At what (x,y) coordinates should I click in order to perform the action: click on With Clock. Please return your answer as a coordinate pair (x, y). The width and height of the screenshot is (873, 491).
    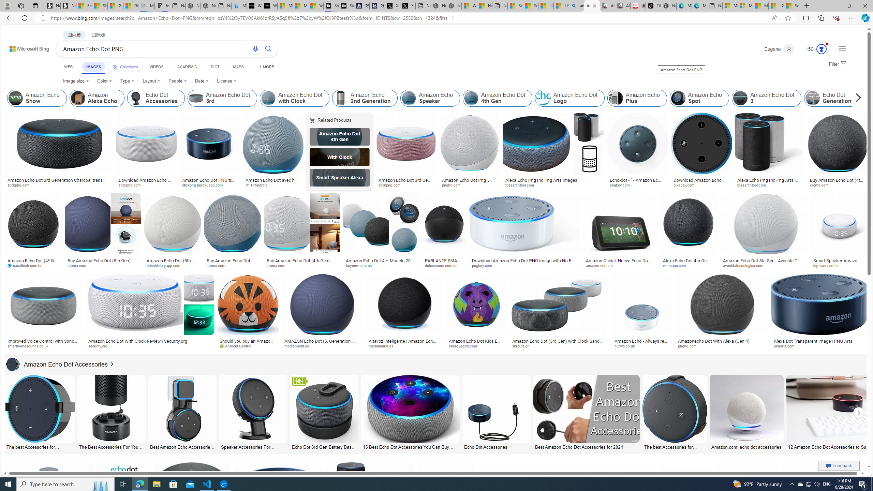
    Looking at the image, I should click on (339, 157).